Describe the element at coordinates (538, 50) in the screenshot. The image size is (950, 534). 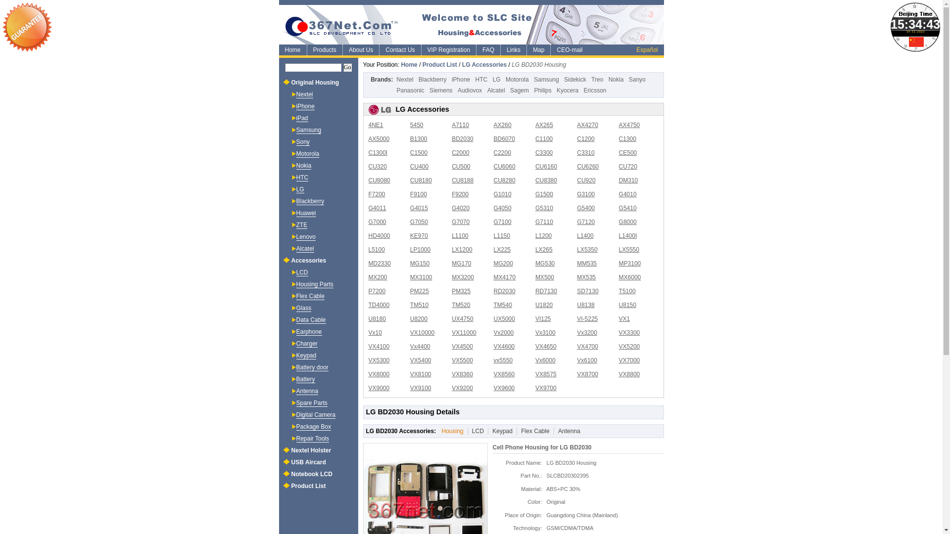
I see `Map` at that location.